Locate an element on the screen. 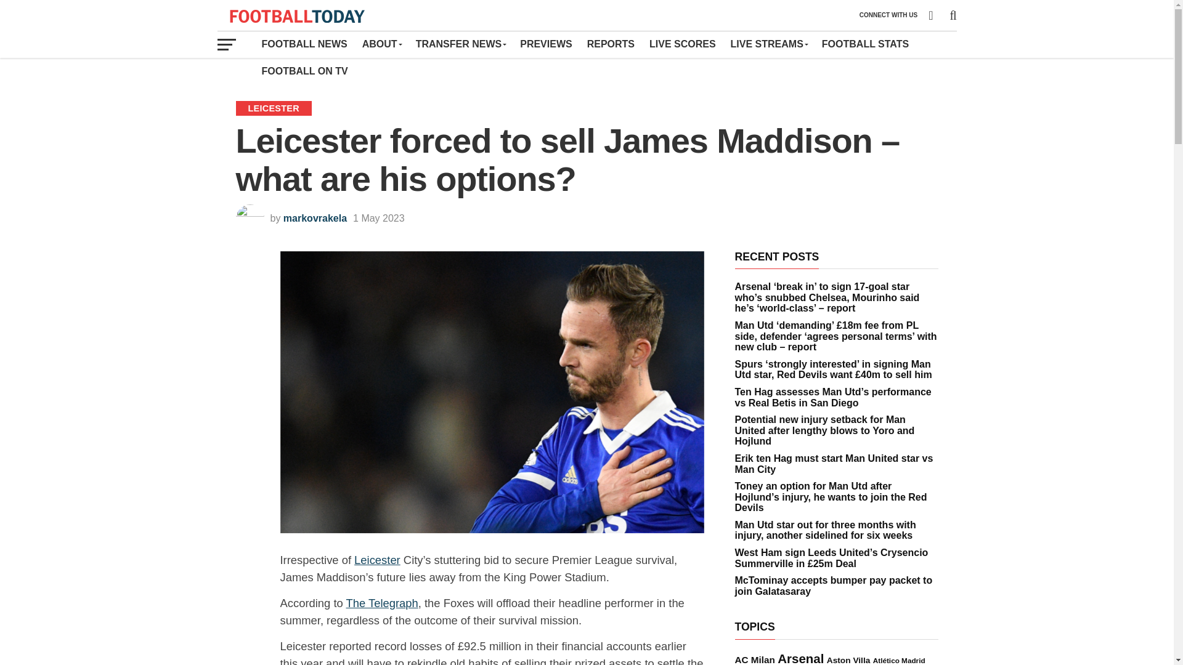 This screenshot has height=665, width=1183. FOOTBALL NEWS is located at coordinates (304, 44).